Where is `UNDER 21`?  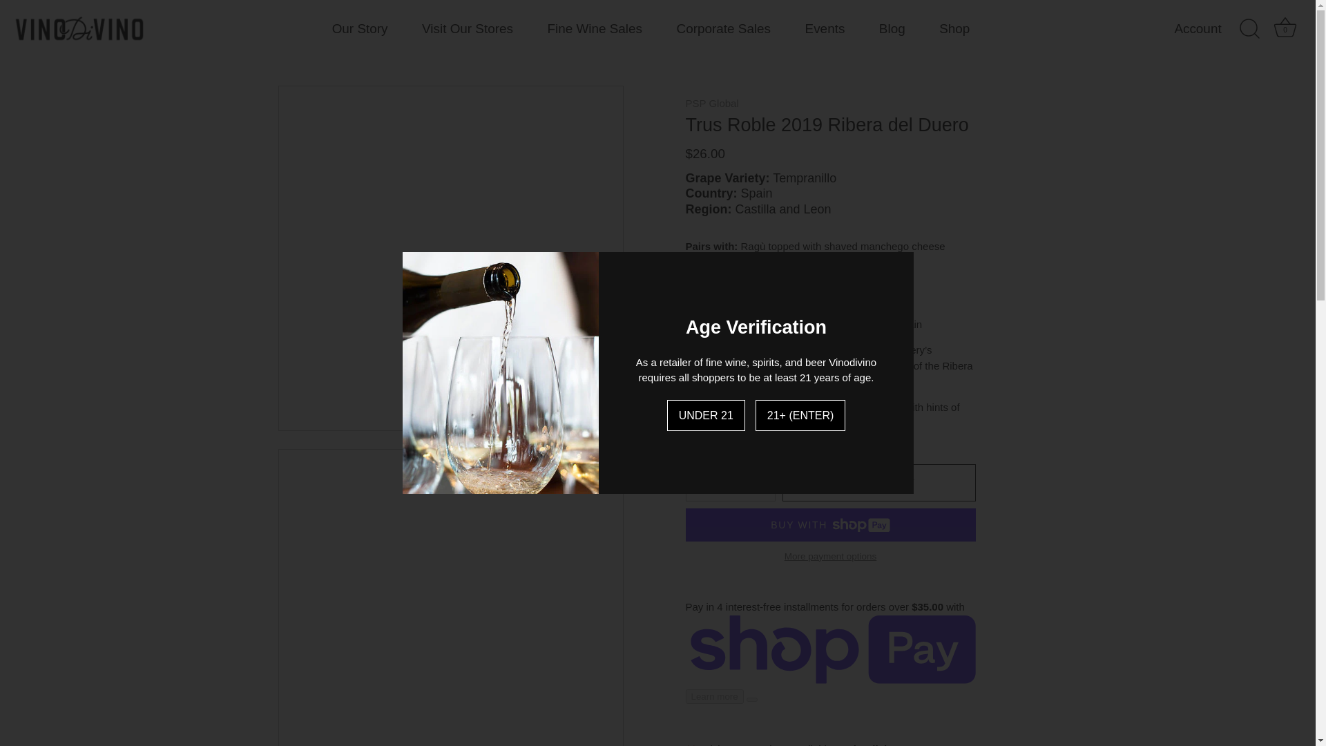 UNDER 21 is located at coordinates (878, 482).